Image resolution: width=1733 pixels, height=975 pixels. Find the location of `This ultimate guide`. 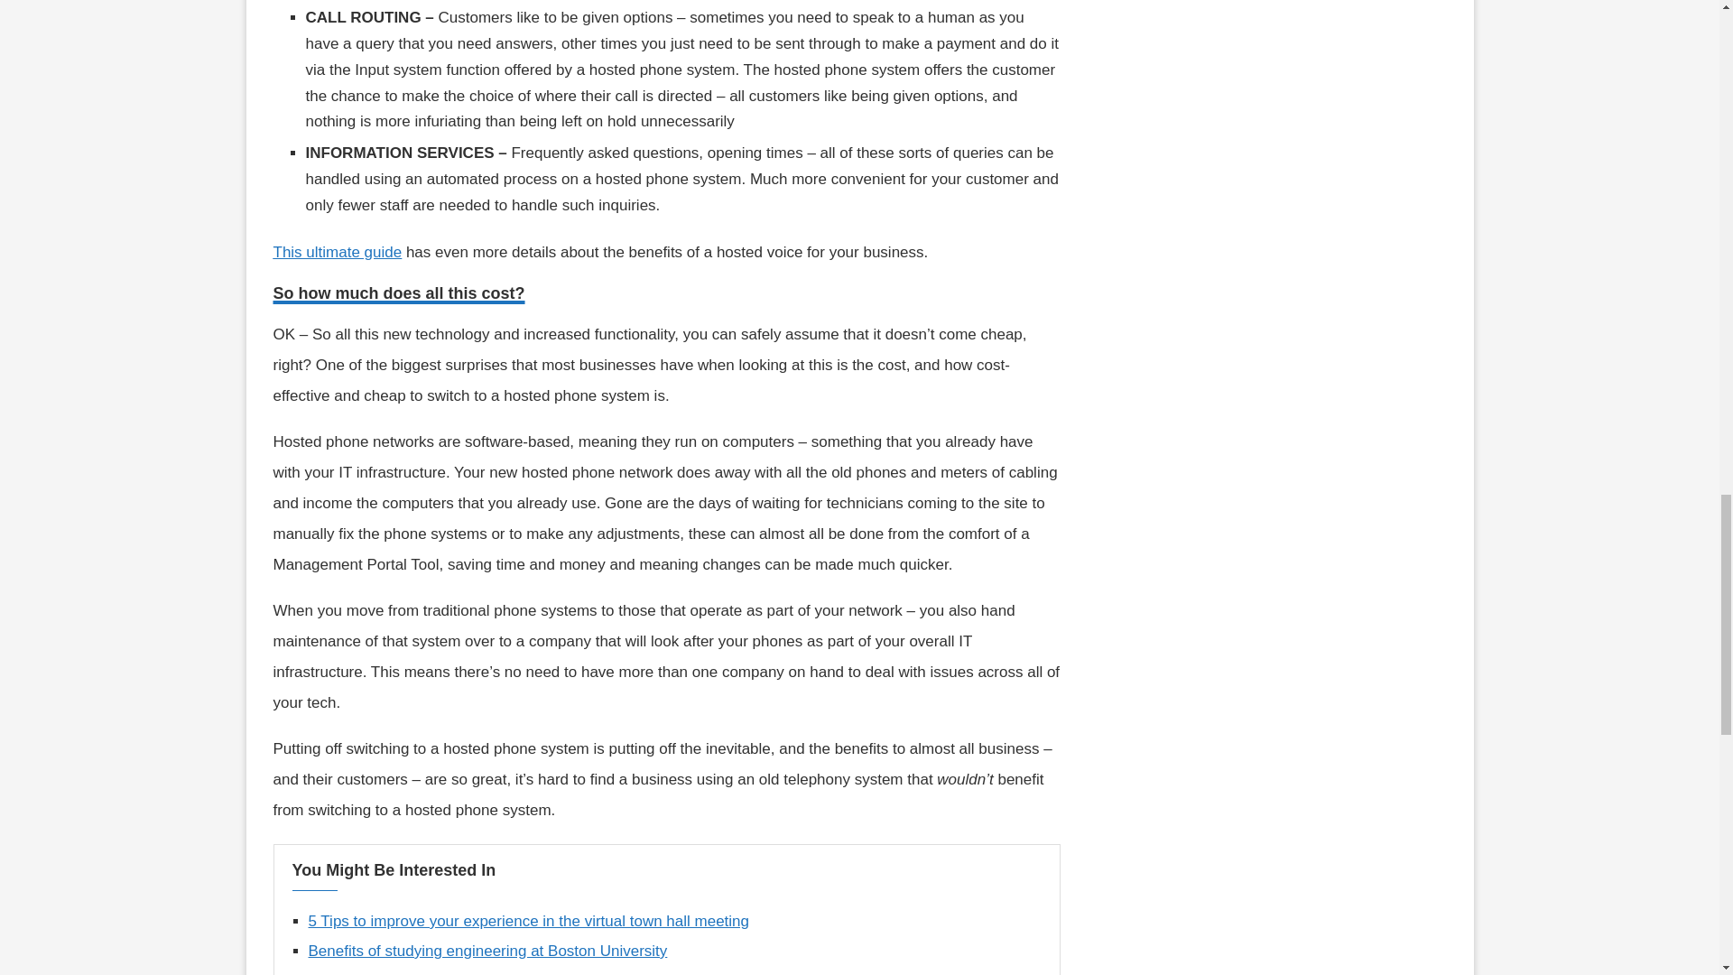

This ultimate guide is located at coordinates (337, 253).